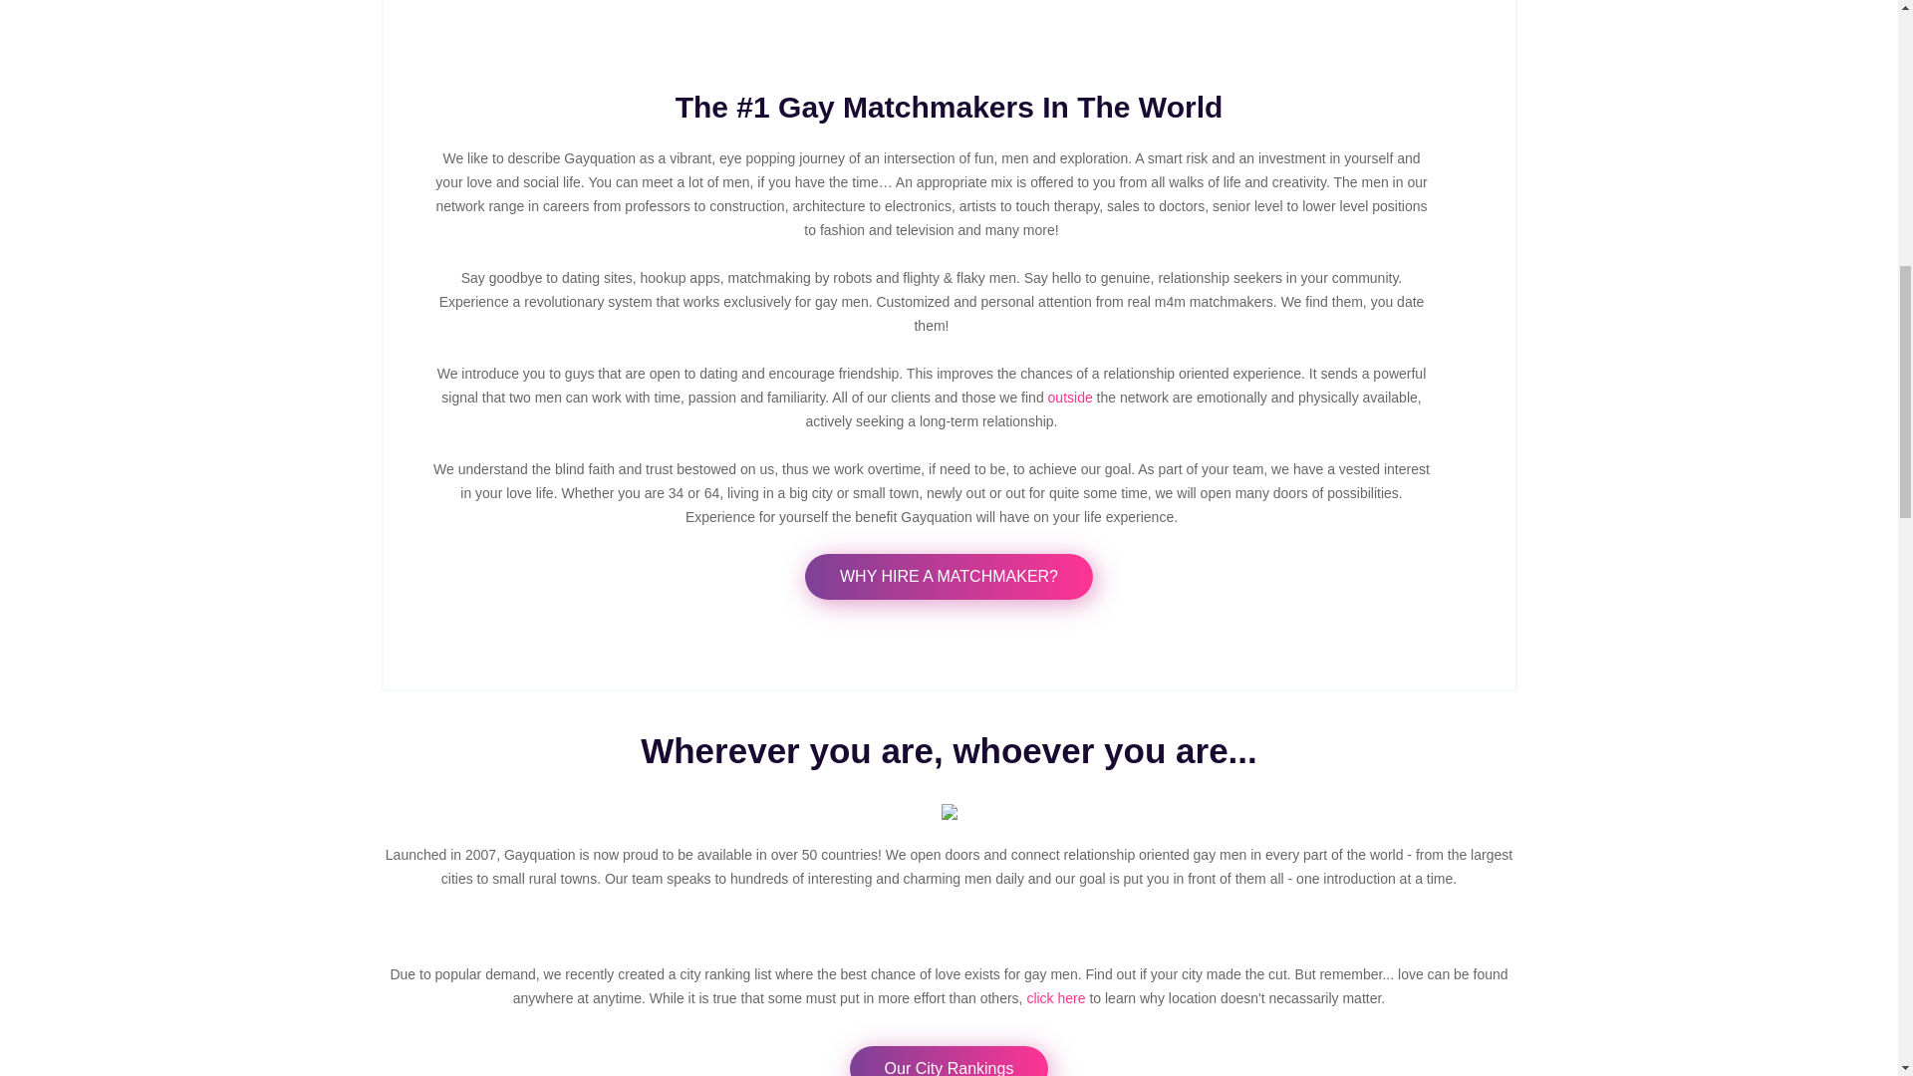 The width and height of the screenshot is (1913, 1076). What do you see at coordinates (1054, 997) in the screenshot?
I see `click here` at bounding box center [1054, 997].